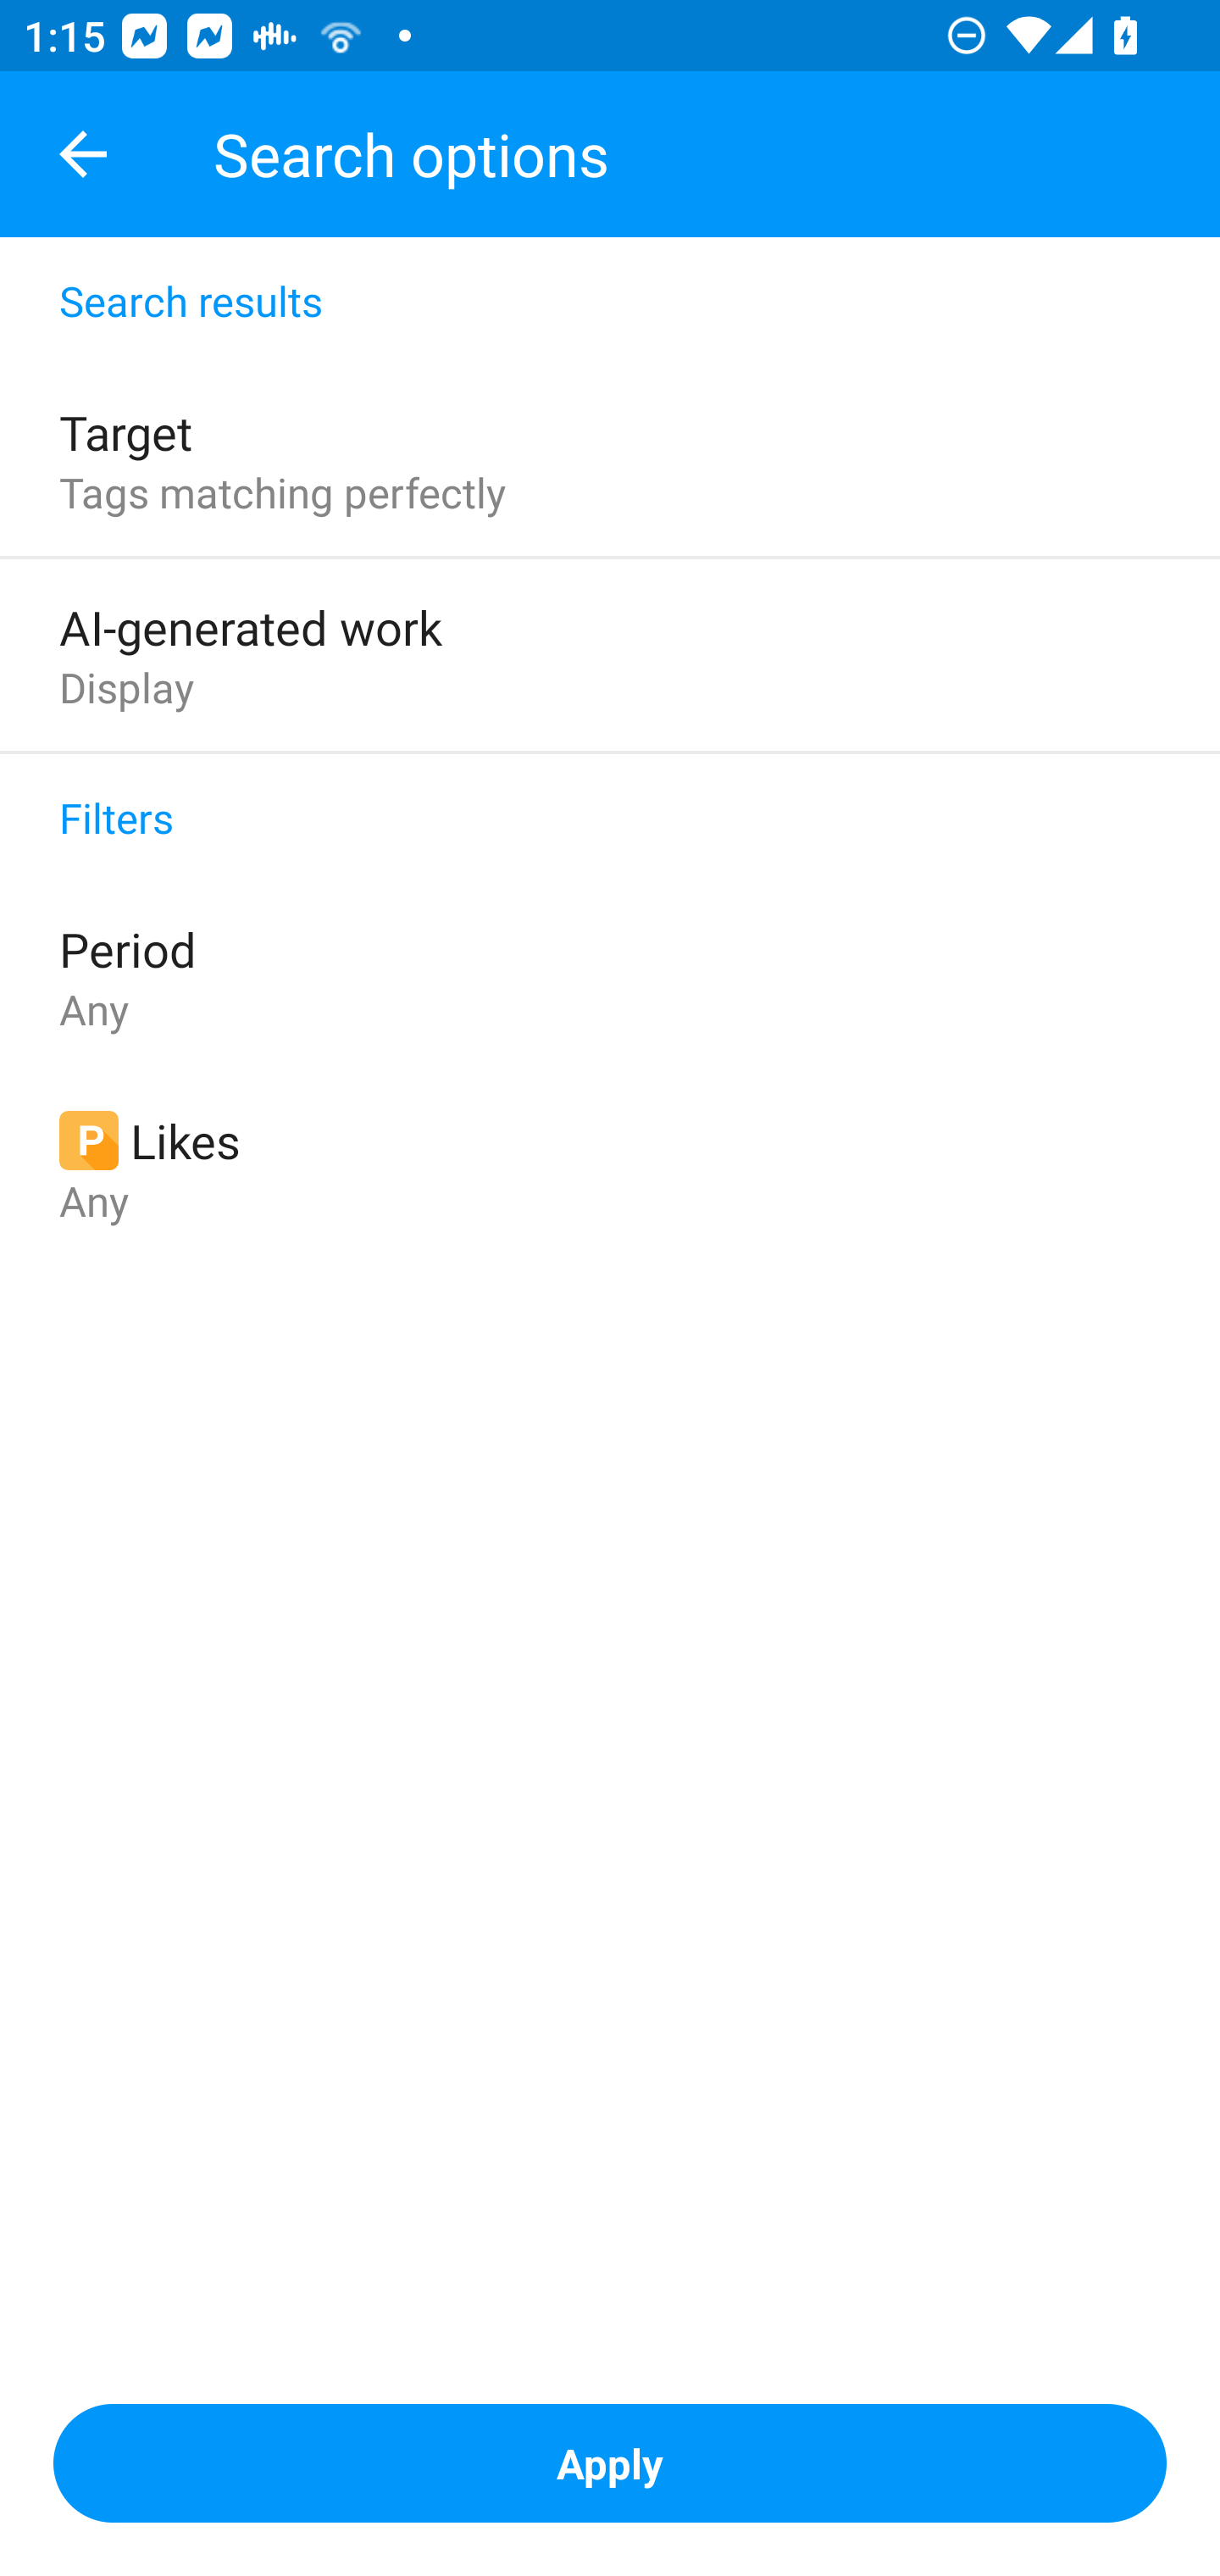 The width and height of the screenshot is (1220, 2576). What do you see at coordinates (610, 654) in the screenshot?
I see `AI-generated work Display` at bounding box center [610, 654].